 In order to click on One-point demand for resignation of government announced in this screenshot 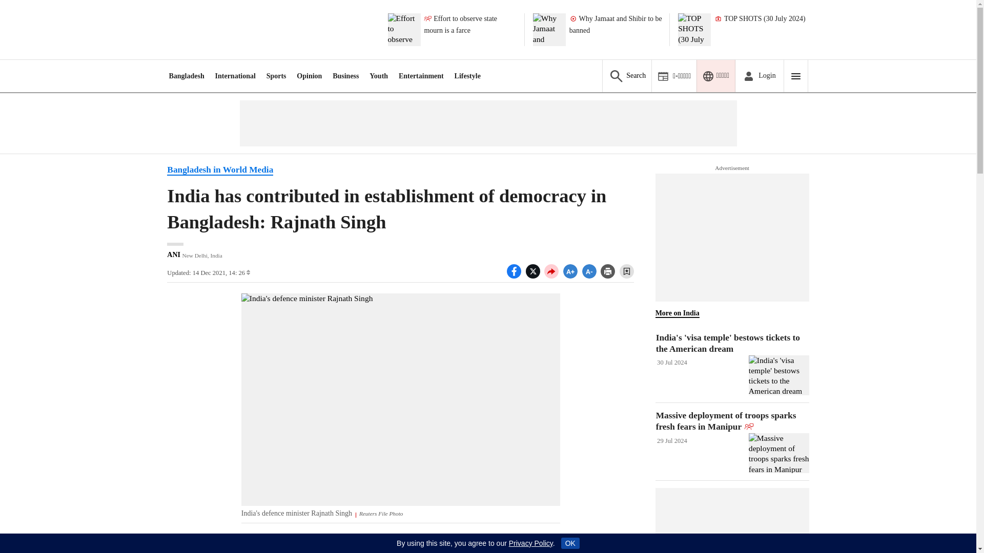, I will do `click(470, 29)`.